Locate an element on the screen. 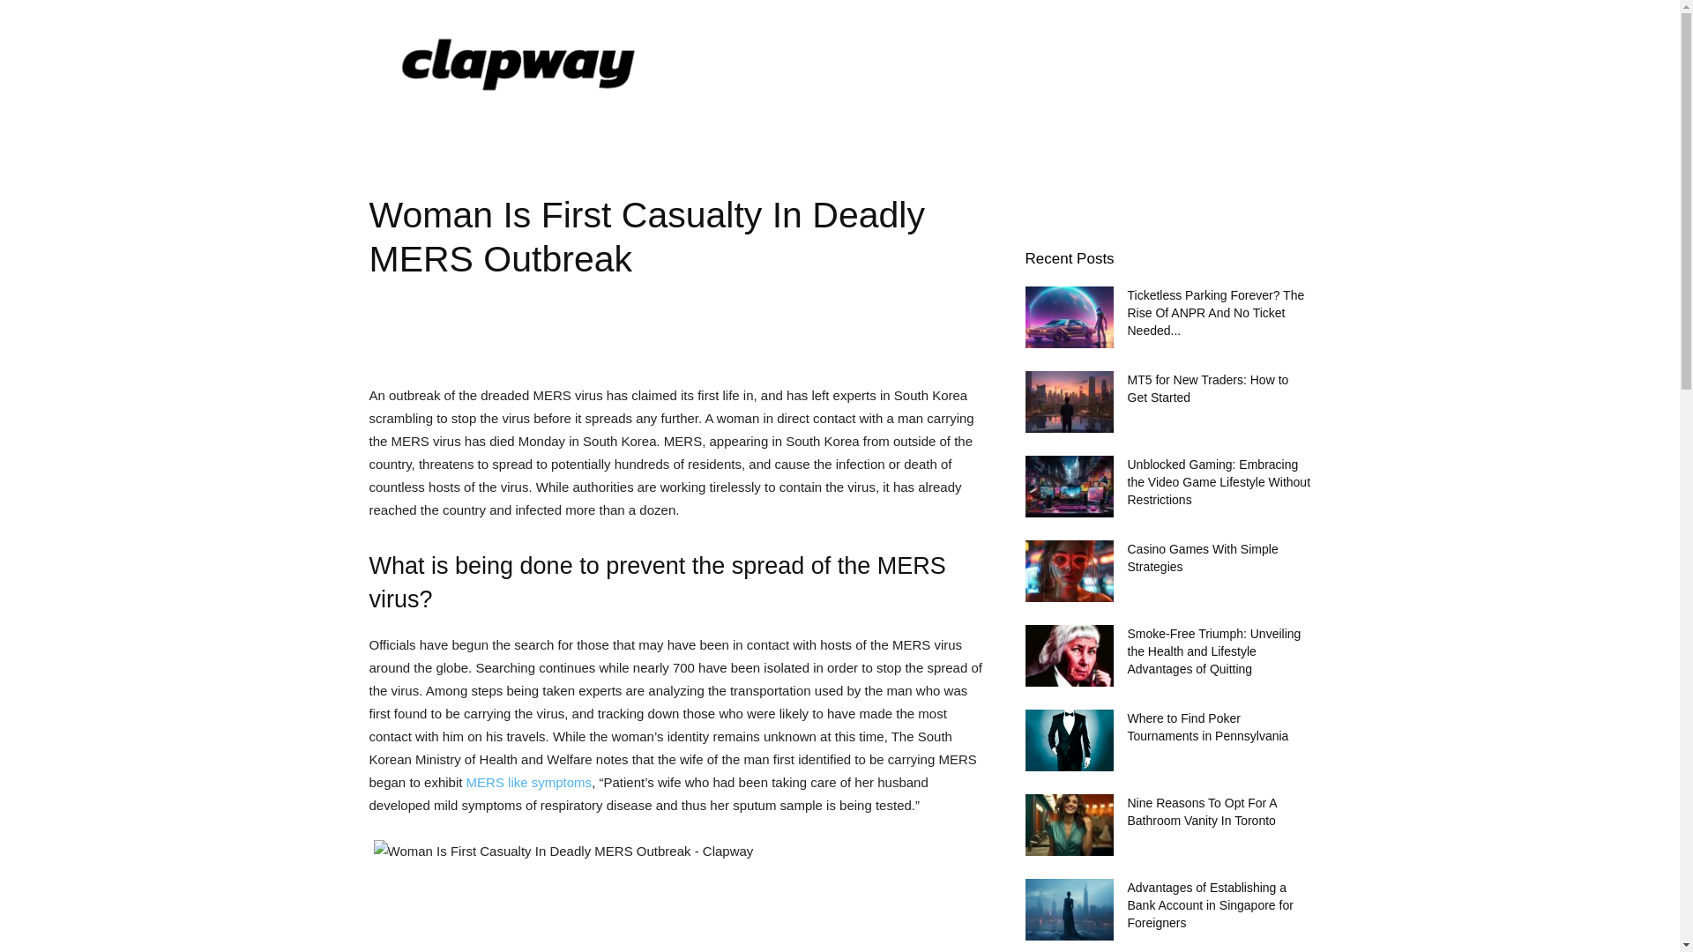 The image size is (1693, 952). SERVICES is located at coordinates (891, 132).